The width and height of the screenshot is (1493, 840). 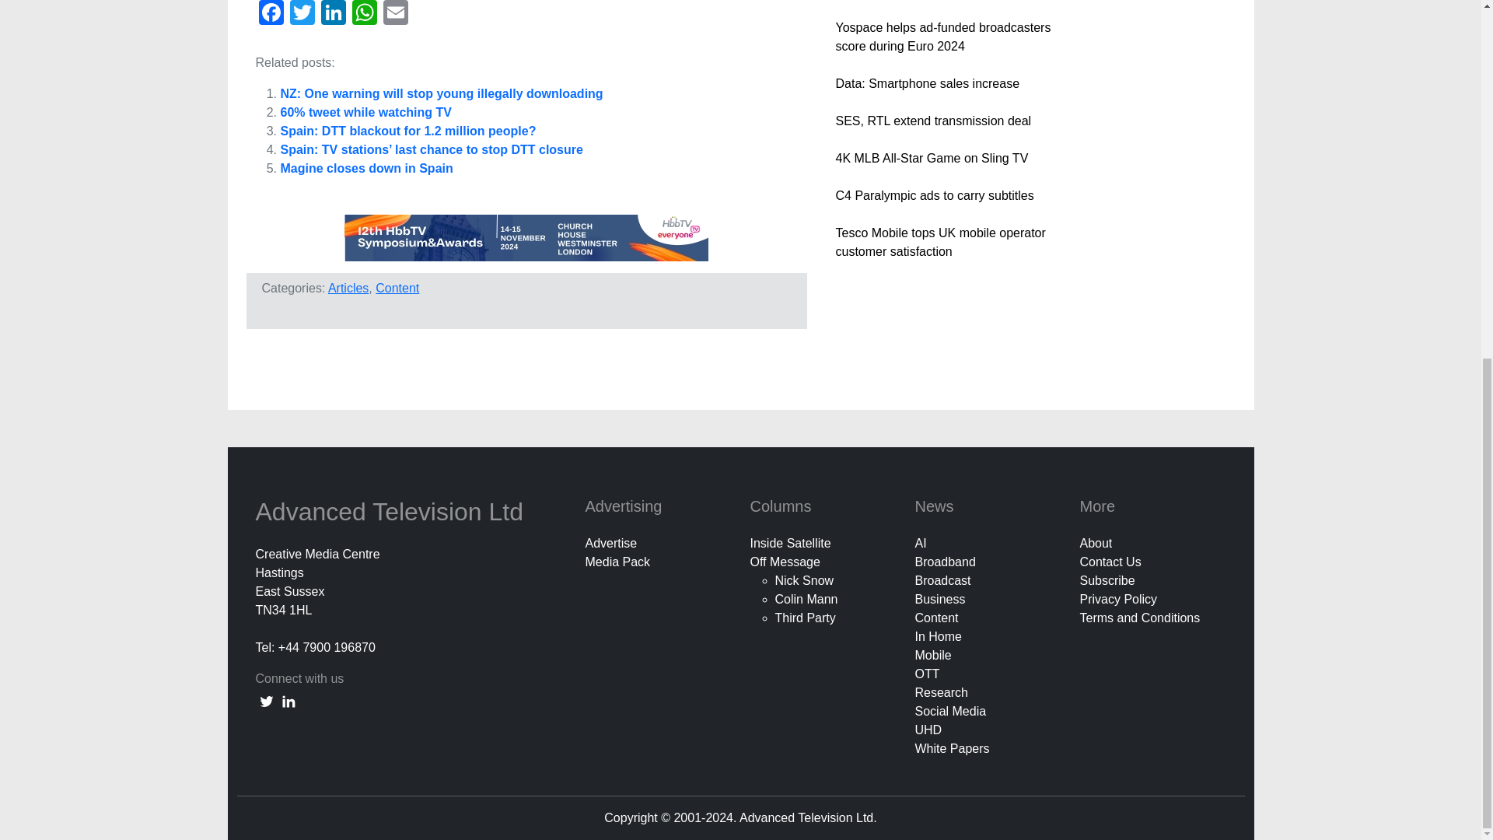 What do you see at coordinates (392, 512) in the screenshot?
I see `Advanced Television Ltd ` at bounding box center [392, 512].